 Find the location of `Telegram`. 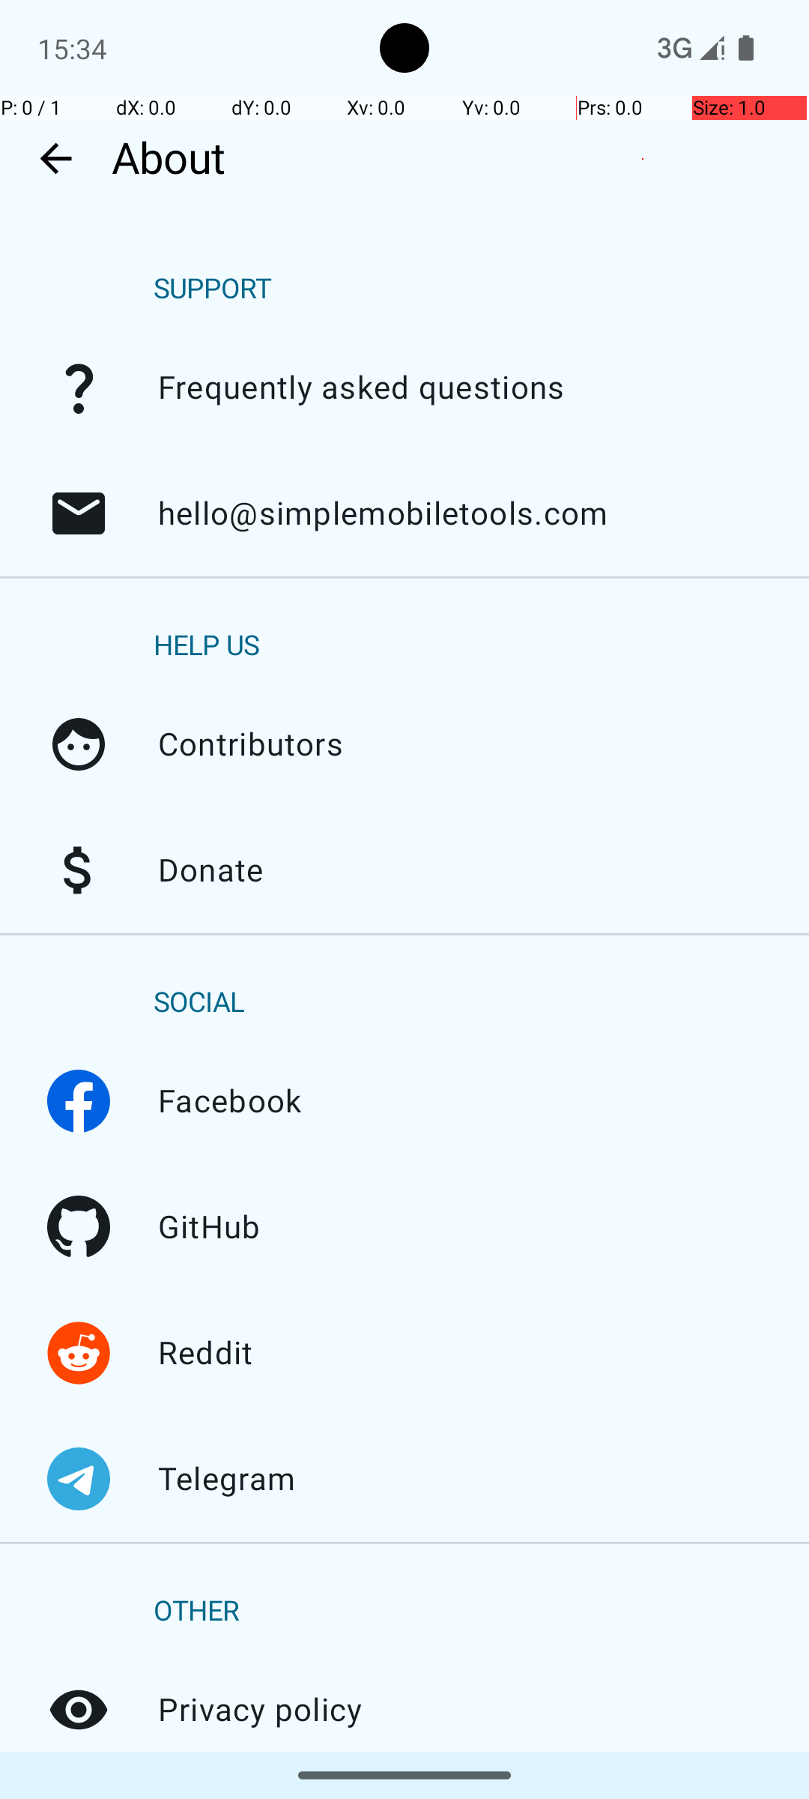

Telegram is located at coordinates (79, 1479).